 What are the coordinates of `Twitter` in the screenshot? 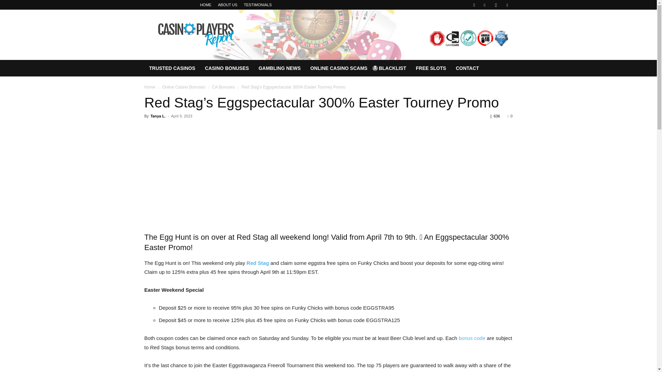 It's located at (507, 5).